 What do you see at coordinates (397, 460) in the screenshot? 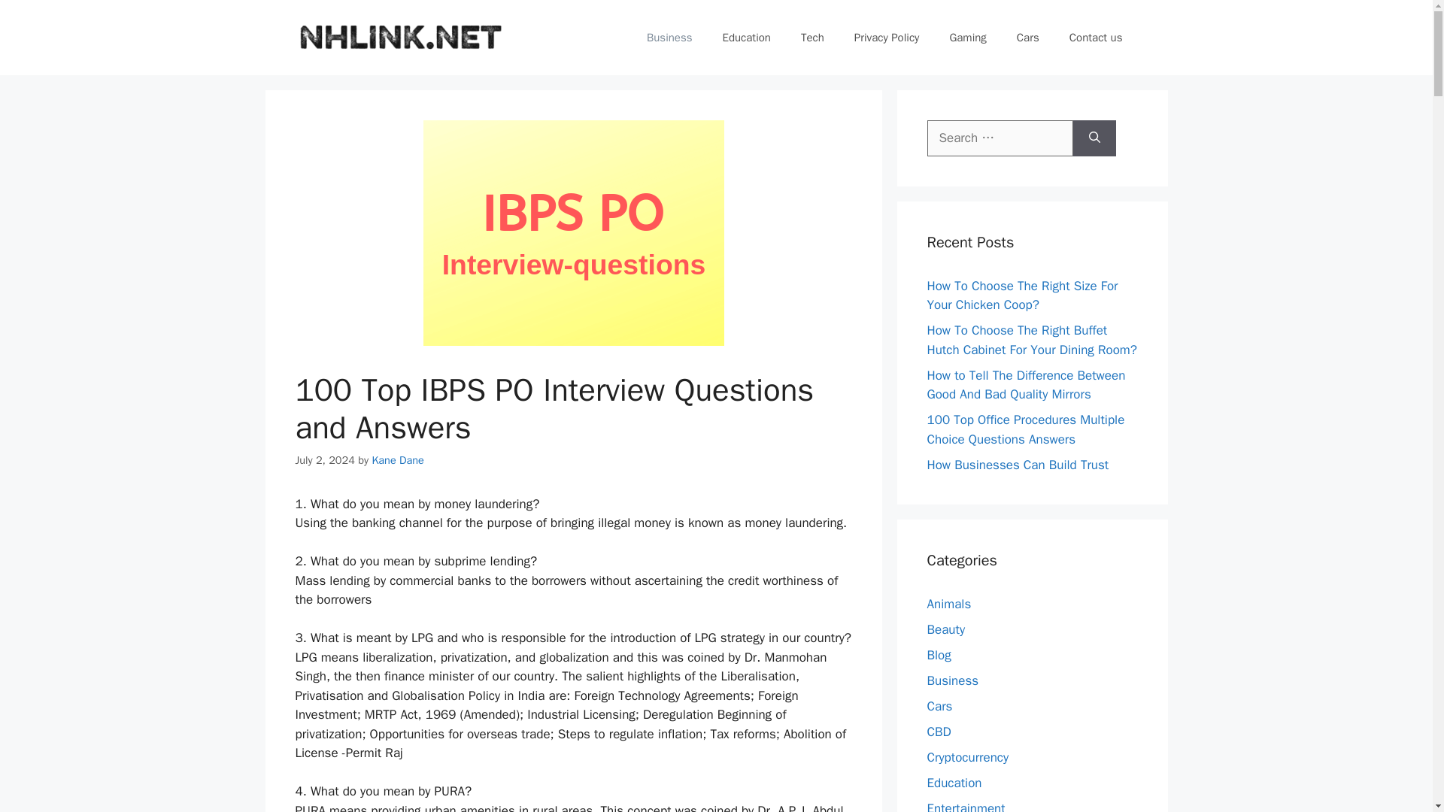
I see `Kane Dane` at bounding box center [397, 460].